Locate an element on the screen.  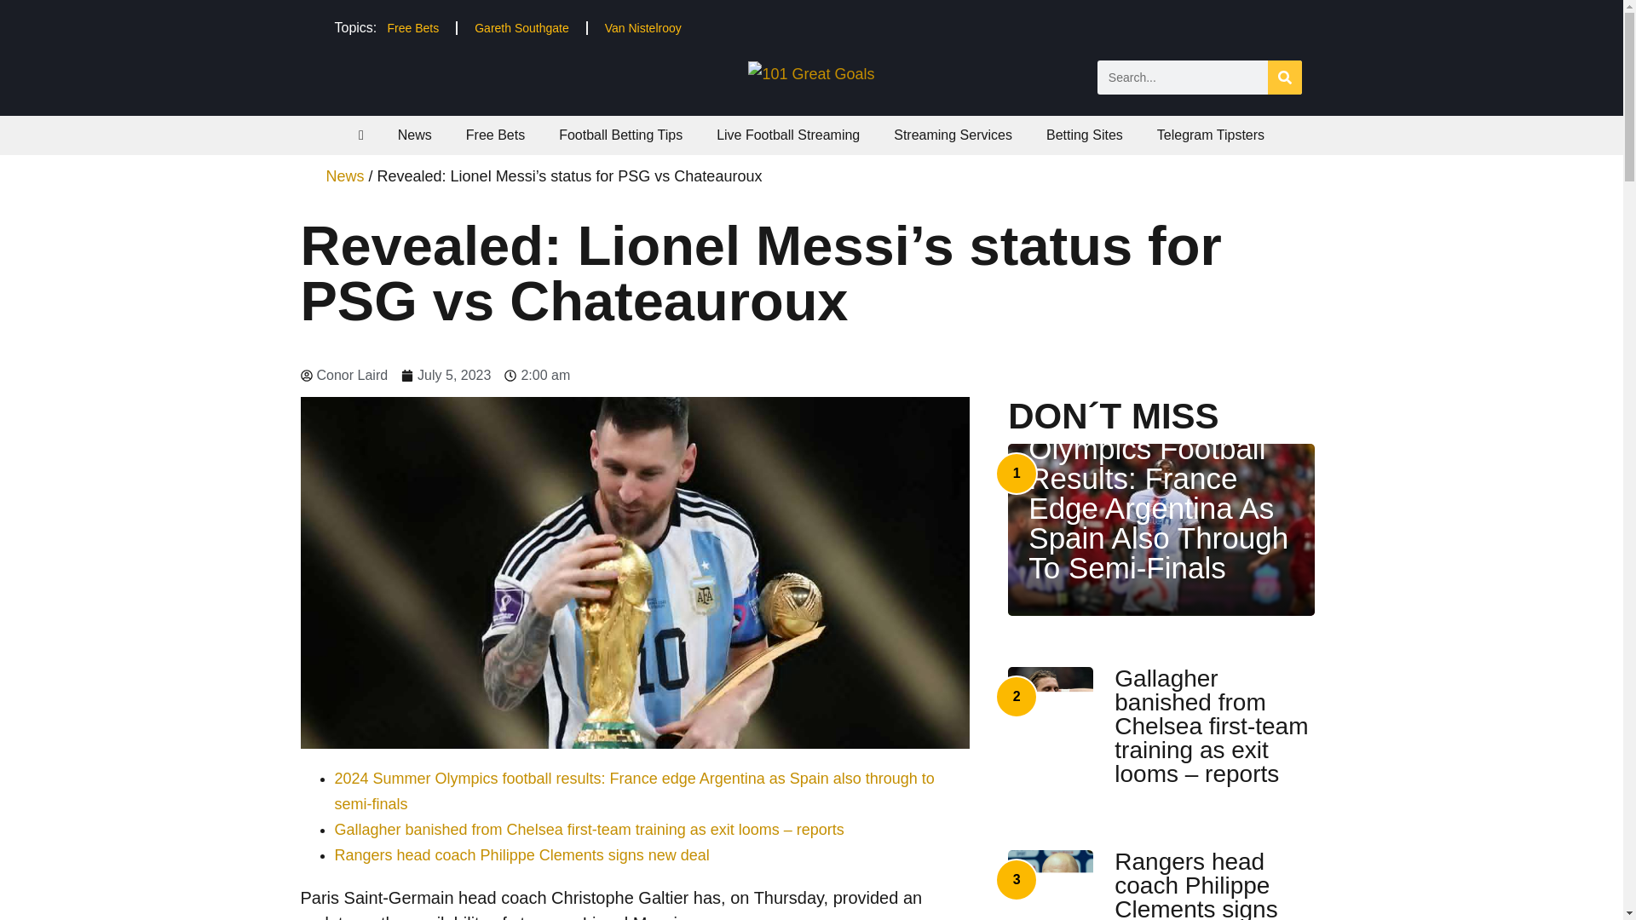
Free Bets is located at coordinates (412, 27).